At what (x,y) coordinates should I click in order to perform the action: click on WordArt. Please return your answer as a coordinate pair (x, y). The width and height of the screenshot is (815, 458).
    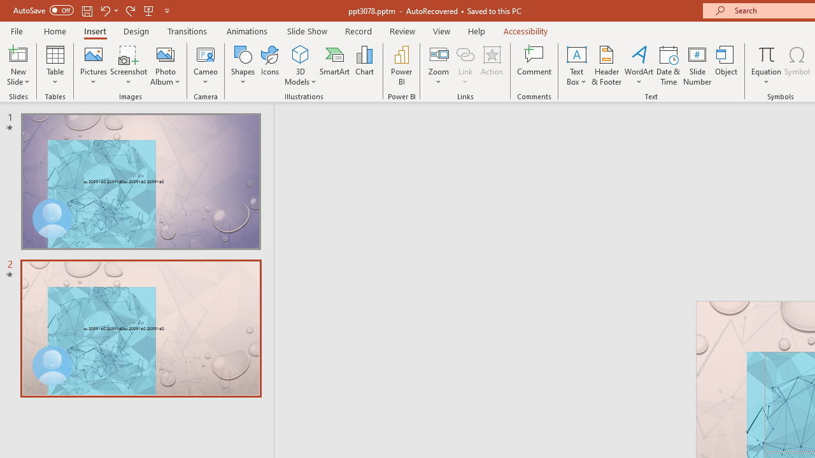
    Looking at the image, I should click on (639, 65).